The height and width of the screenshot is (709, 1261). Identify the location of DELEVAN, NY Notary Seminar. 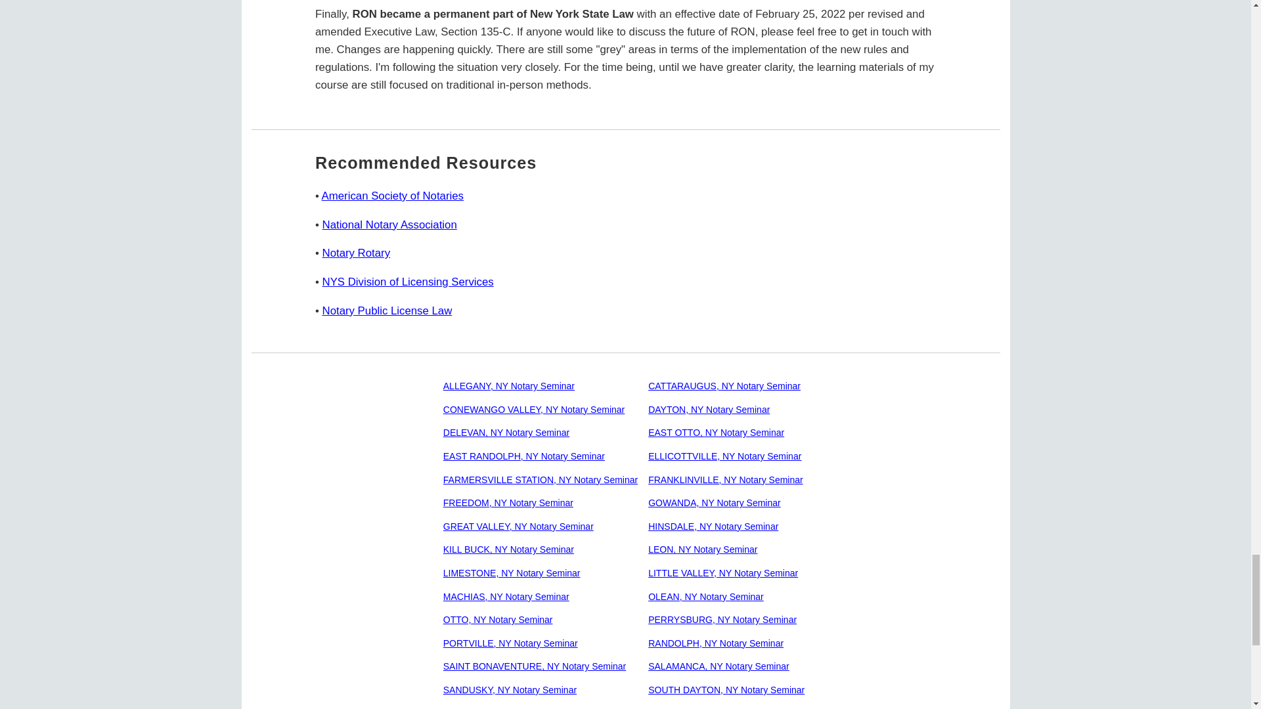
(506, 433).